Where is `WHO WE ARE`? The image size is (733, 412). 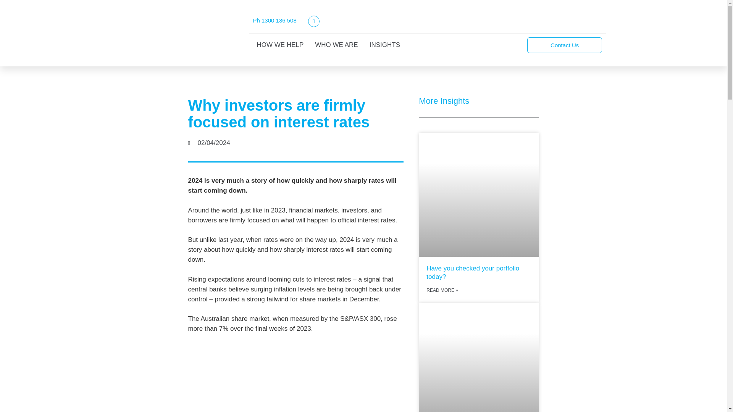 WHO WE ARE is located at coordinates (336, 45).